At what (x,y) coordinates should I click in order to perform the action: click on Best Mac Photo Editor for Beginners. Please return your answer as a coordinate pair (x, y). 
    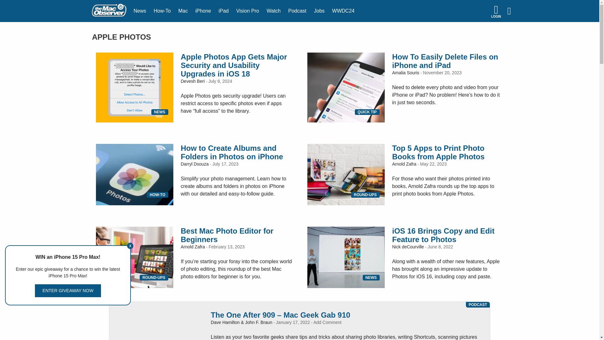
    Looking at the image, I should click on (227, 235).